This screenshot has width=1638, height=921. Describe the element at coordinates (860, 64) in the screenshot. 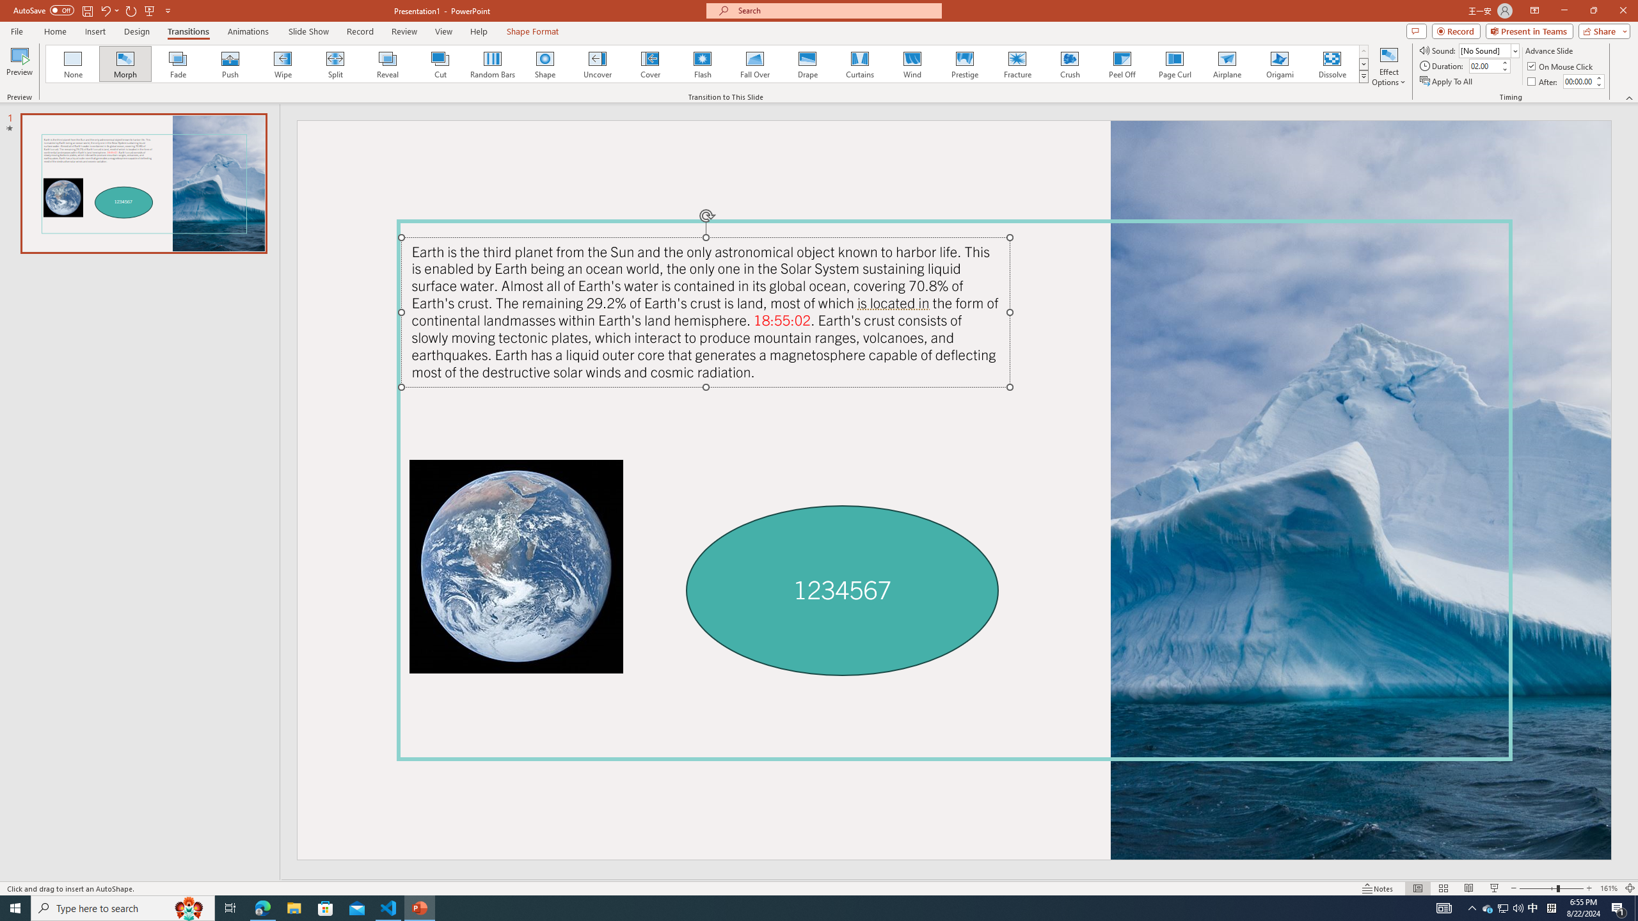

I see `Curtains` at that location.